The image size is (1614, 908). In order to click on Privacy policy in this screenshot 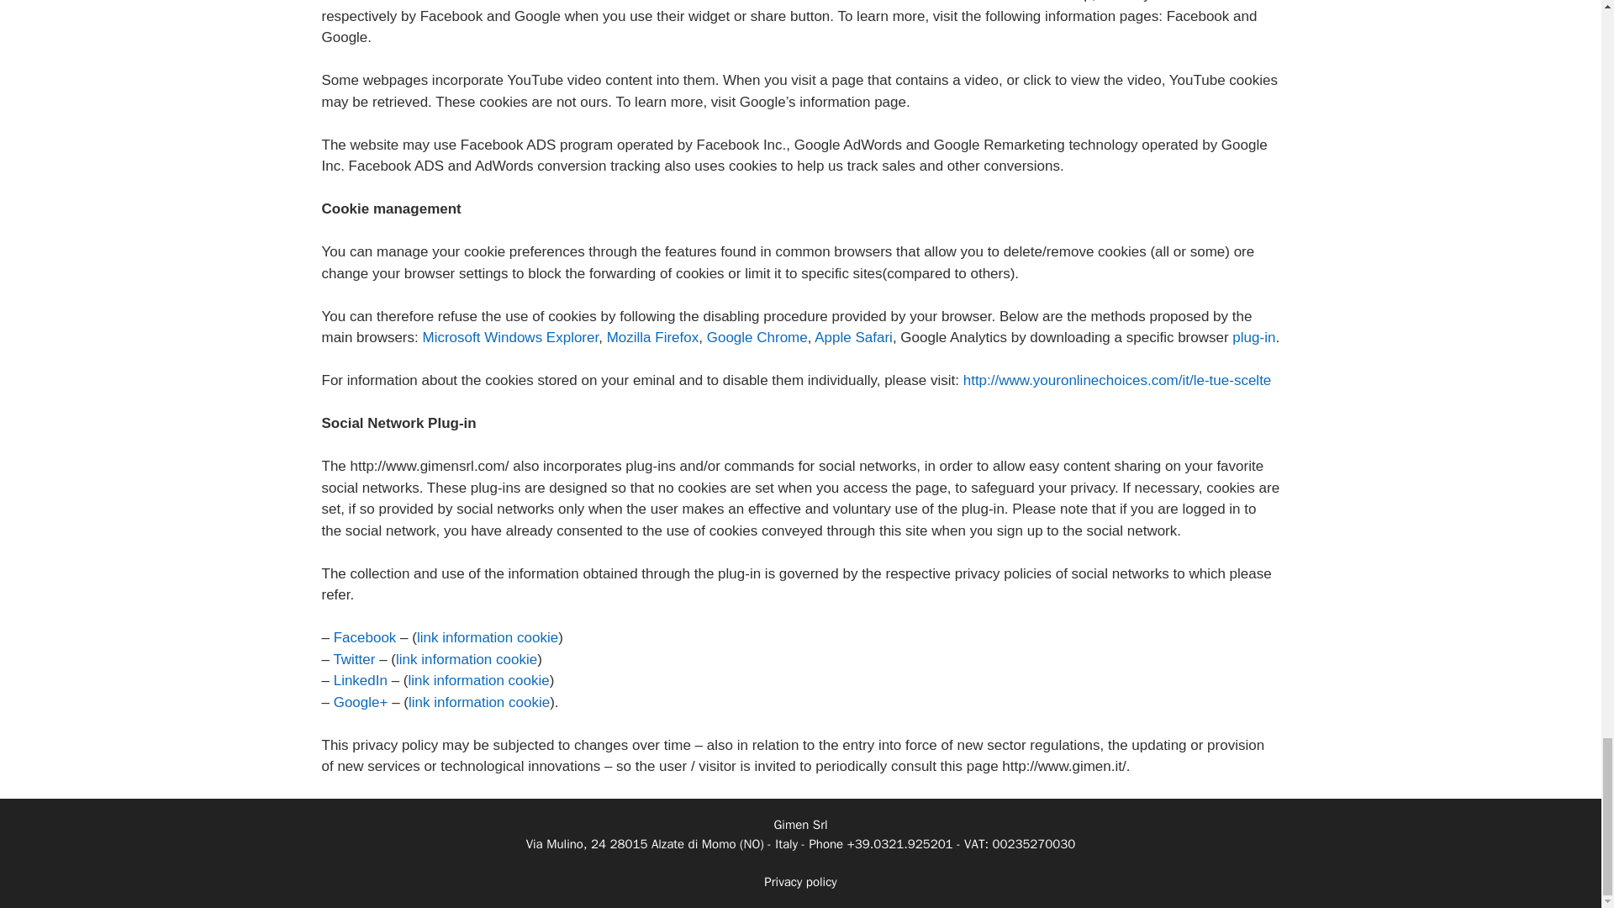, I will do `click(799, 881)`.